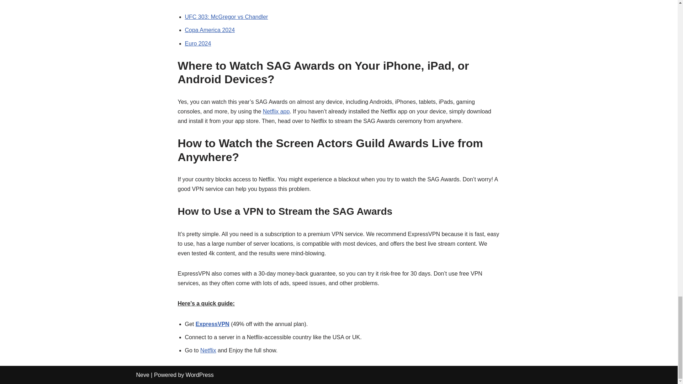 The height and width of the screenshot is (384, 683). Describe the element at coordinates (212, 324) in the screenshot. I see `ExpressVPN` at that location.